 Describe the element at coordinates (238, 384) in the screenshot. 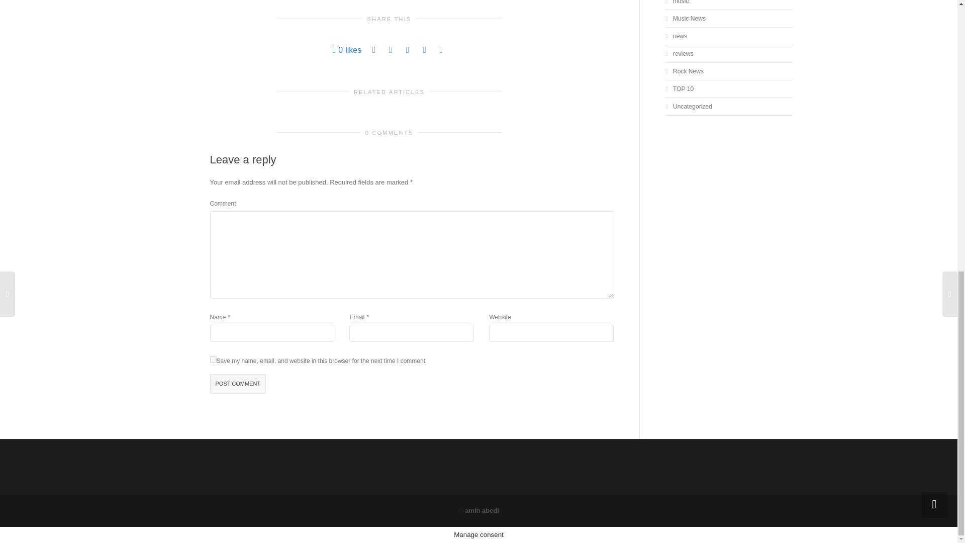

I see `Post comment` at that location.